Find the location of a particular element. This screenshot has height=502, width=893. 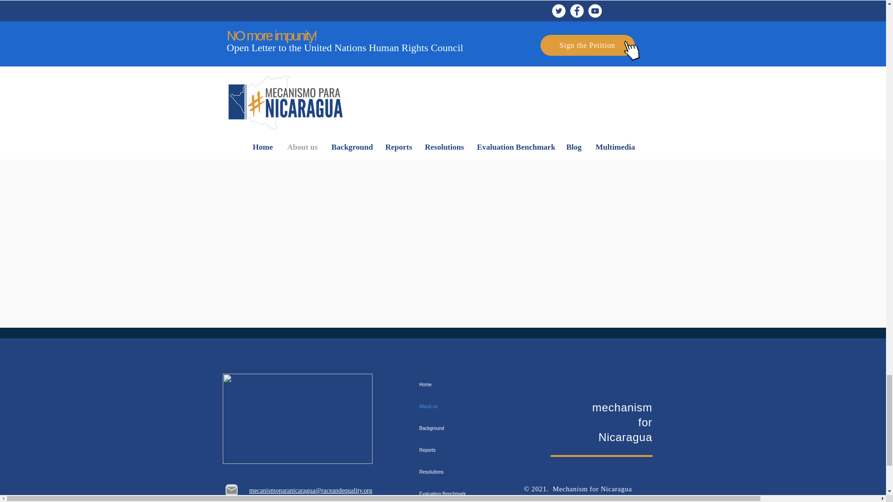

About us is located at coordinates (459, 406).